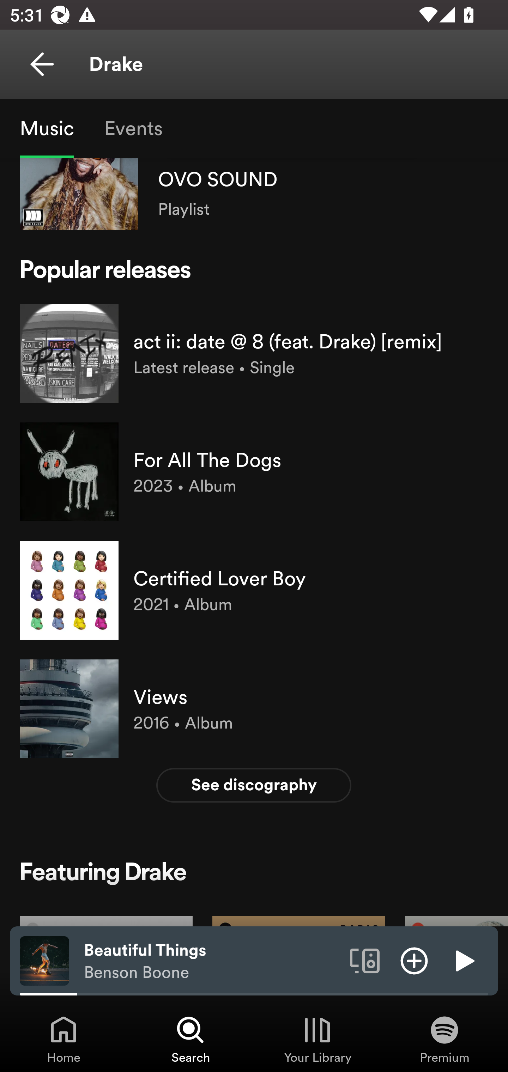 Image resolution: width=508 pixels, height=1072 pixels. Describe the element at coordinates (212, 961) in the screenshot. I see `Beautiful Things Benson Boone` at that location.